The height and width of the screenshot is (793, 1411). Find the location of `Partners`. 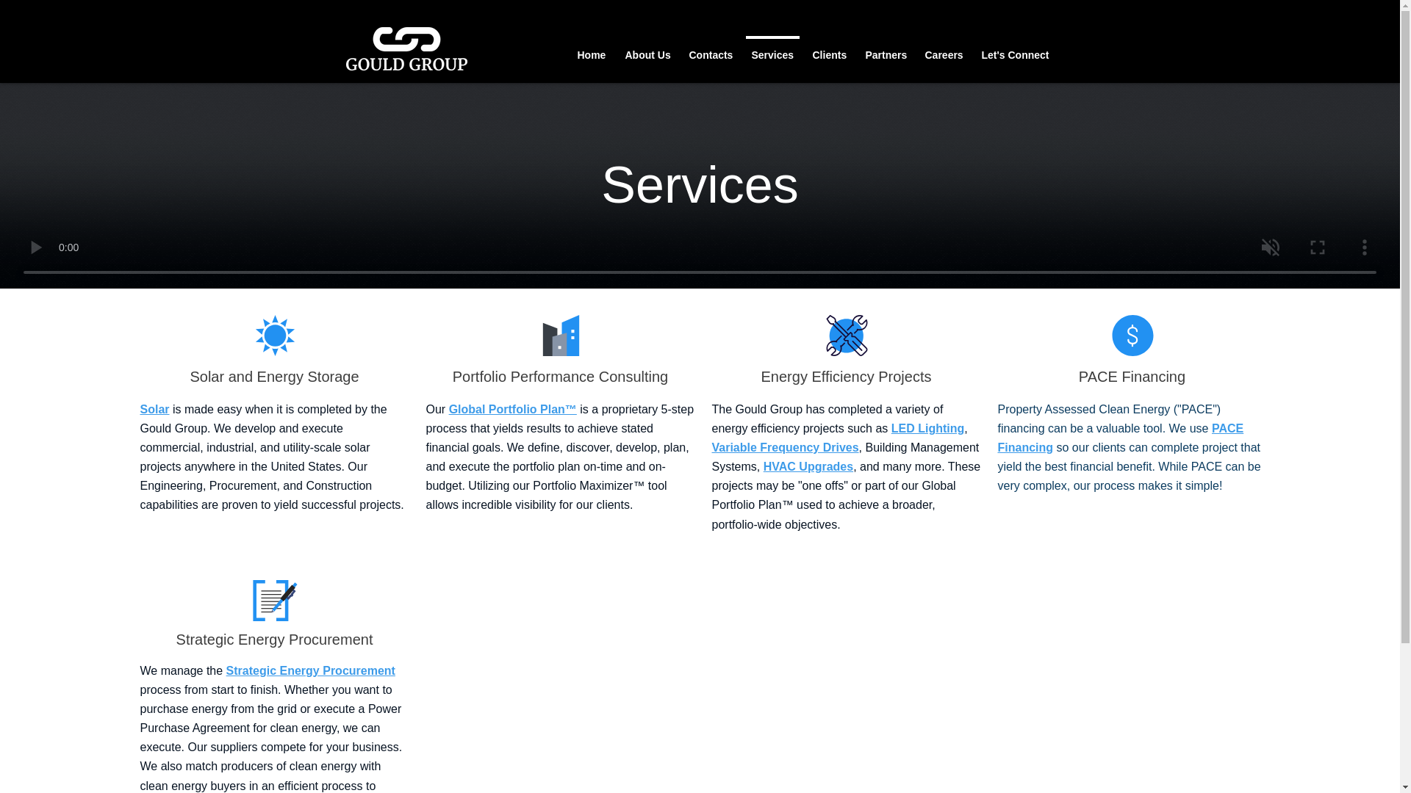

Partners is located at coordinates (885, 48).